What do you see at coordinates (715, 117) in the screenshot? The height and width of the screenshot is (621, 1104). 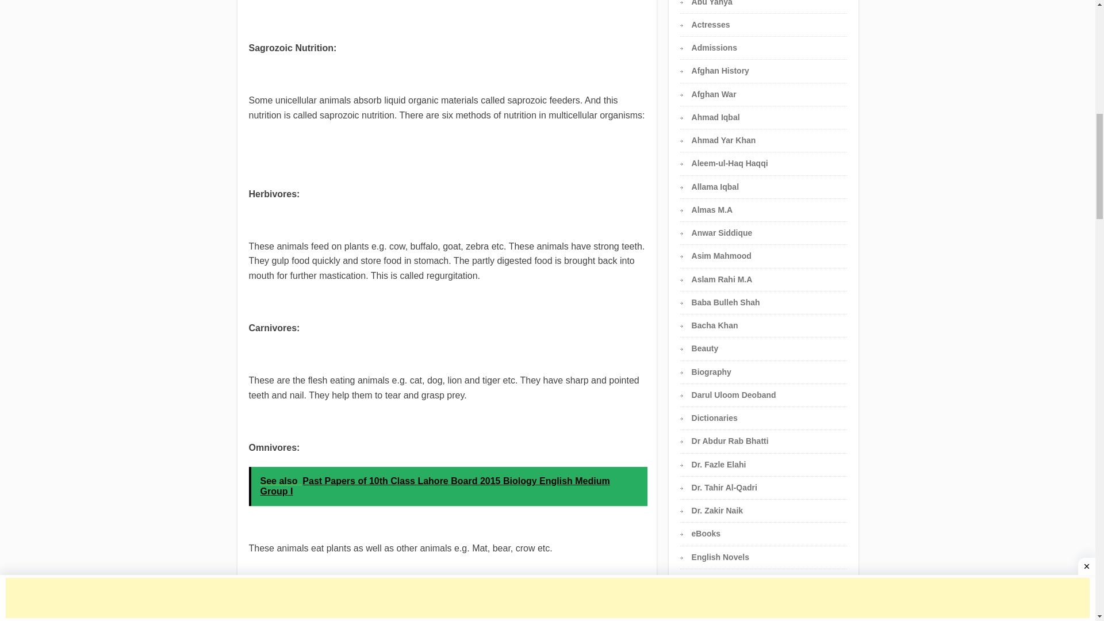 I see `Ahmad Iqbal` at bounding box center [715, 117].